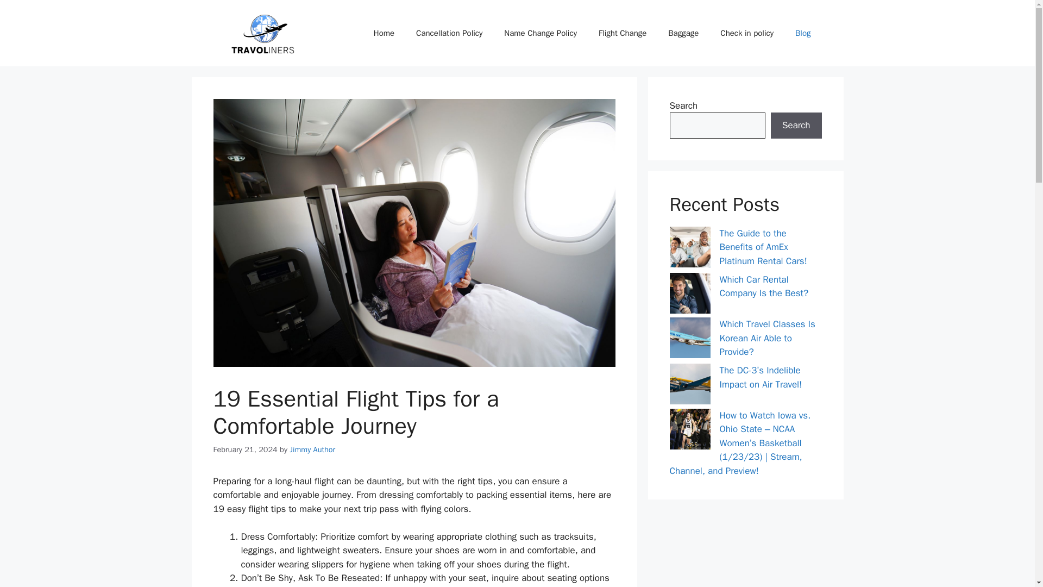 This screenshot has width=1043, height=587. I want to click on Which Car Rental Company Is the Best?, so click(764, 286).